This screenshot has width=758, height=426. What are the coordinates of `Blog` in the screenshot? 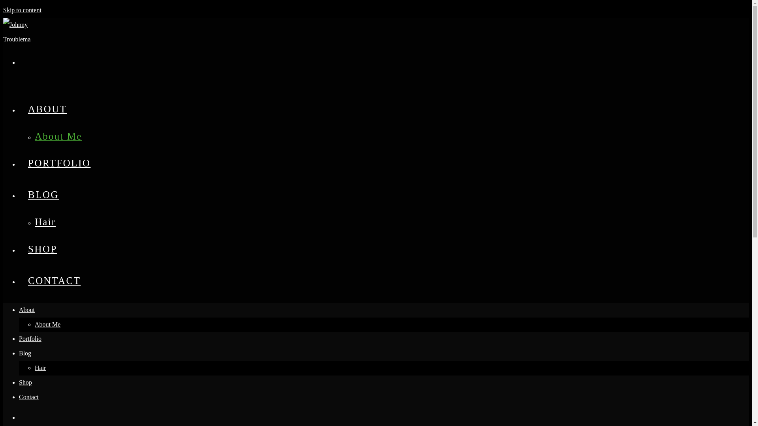 It's located at (25, 353).